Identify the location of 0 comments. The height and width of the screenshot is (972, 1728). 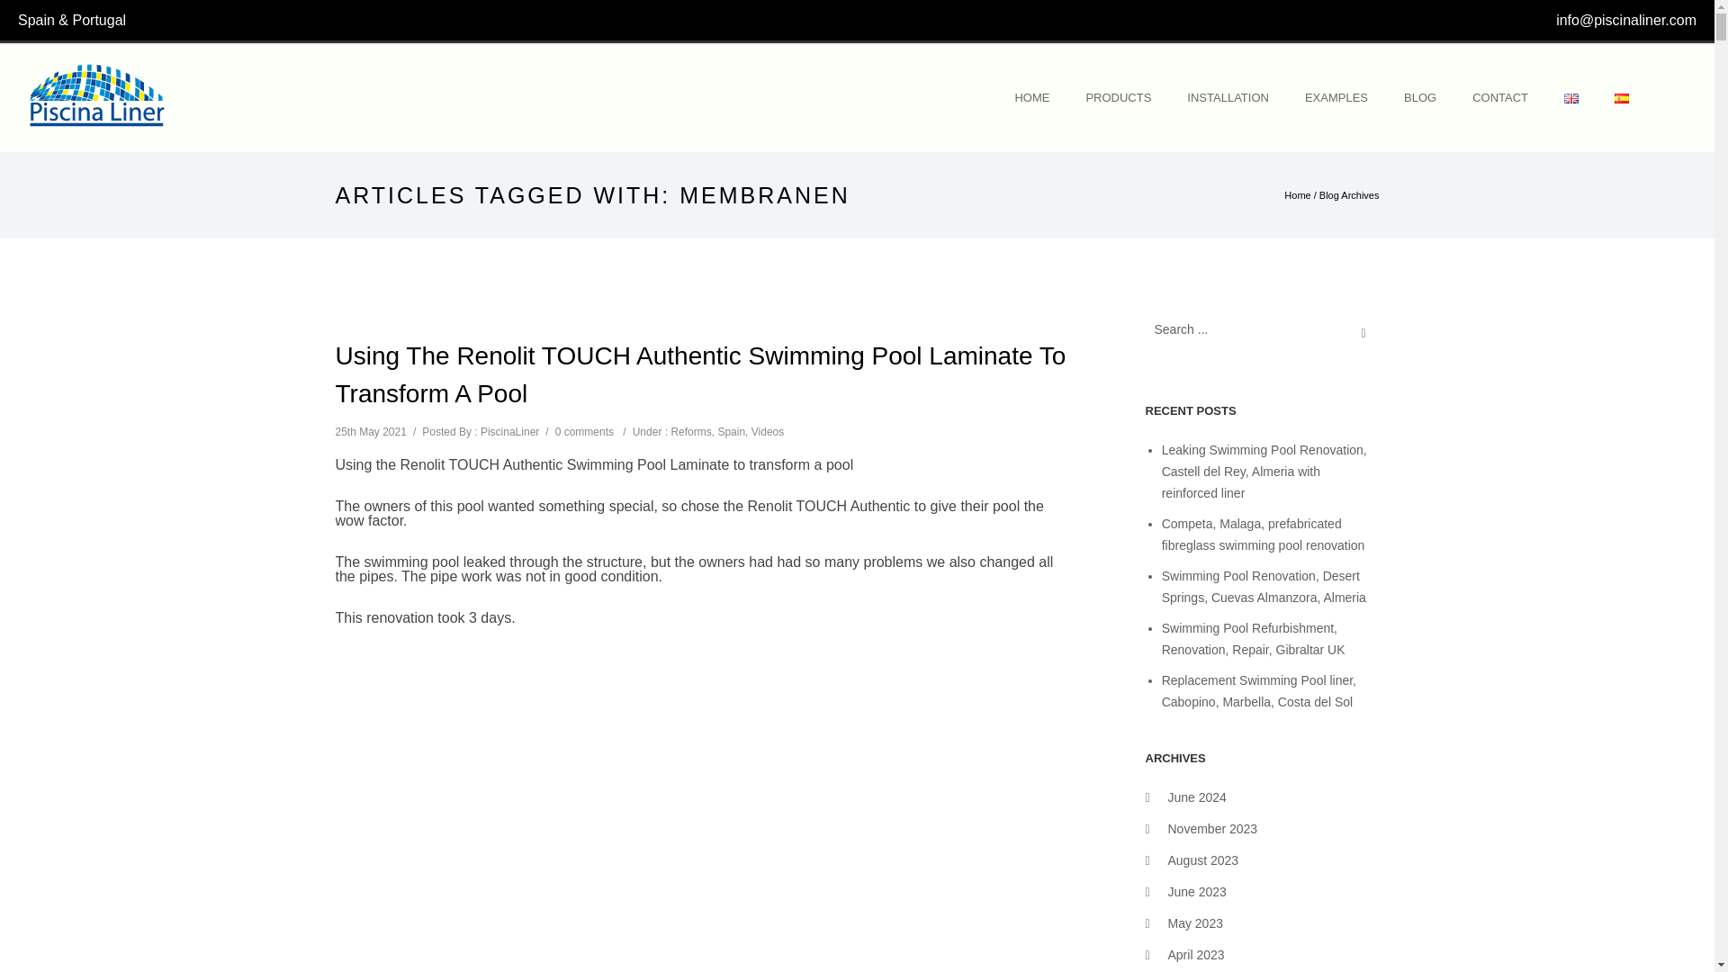
(583, 432).